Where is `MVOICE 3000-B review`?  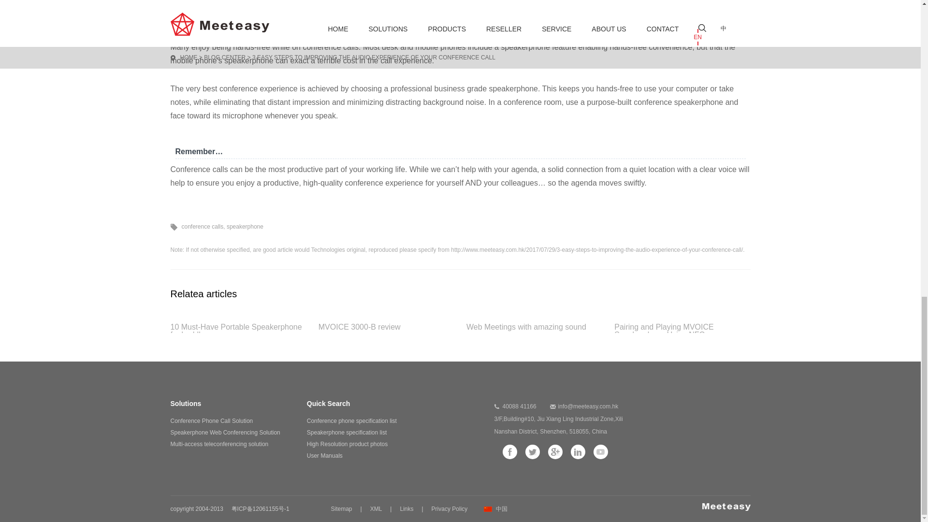 MVOICE 3000-B review is located at coordinates (386, 328).